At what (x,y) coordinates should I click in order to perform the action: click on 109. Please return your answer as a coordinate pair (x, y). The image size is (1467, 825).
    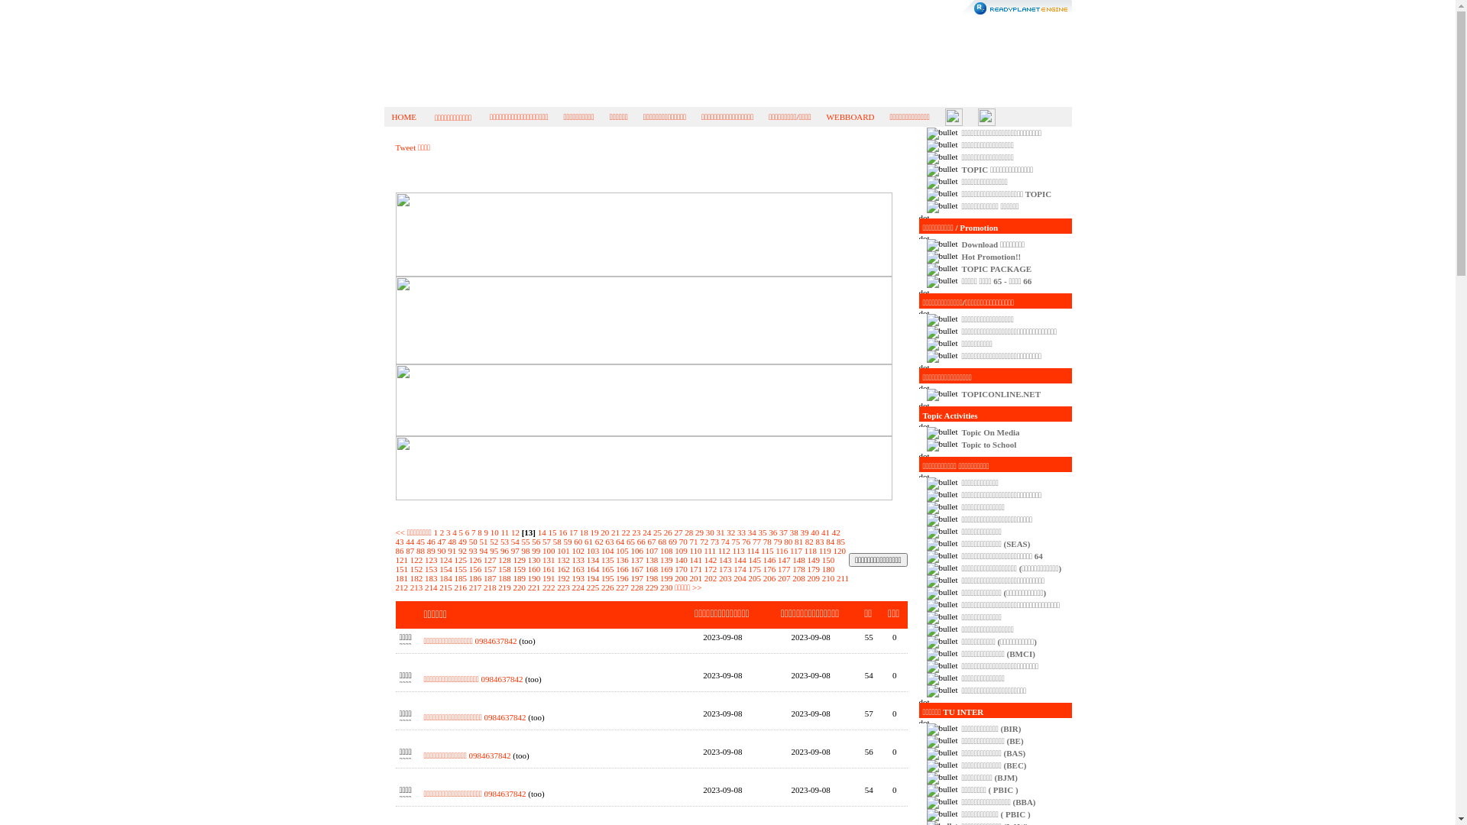
    Looking at the image, I should click on (682, 551).